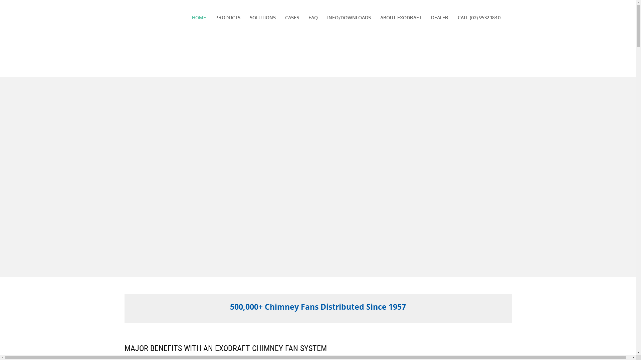 Image resolution: width=641 pixels, height=360 pixels. What do you see at coordinates (349, 18) in the screenshot?
I see `INFO/DOWNLOADS` at bounding box center [349, 18].